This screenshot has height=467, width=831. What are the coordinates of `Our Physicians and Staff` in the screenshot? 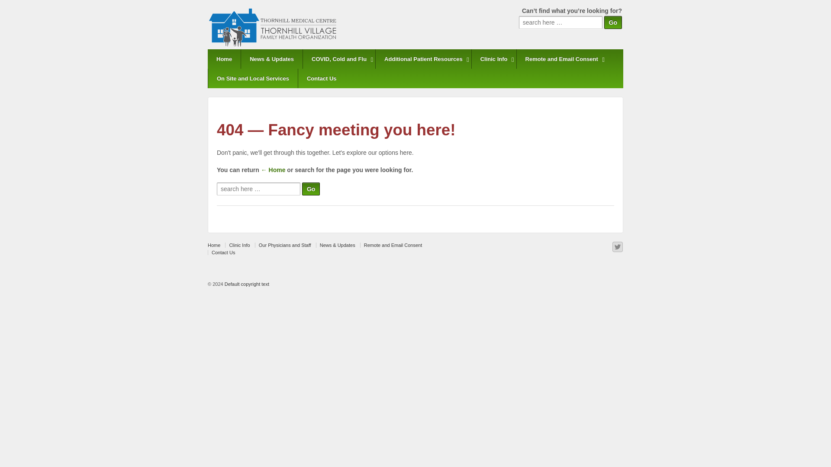 It's located at (285, 245).